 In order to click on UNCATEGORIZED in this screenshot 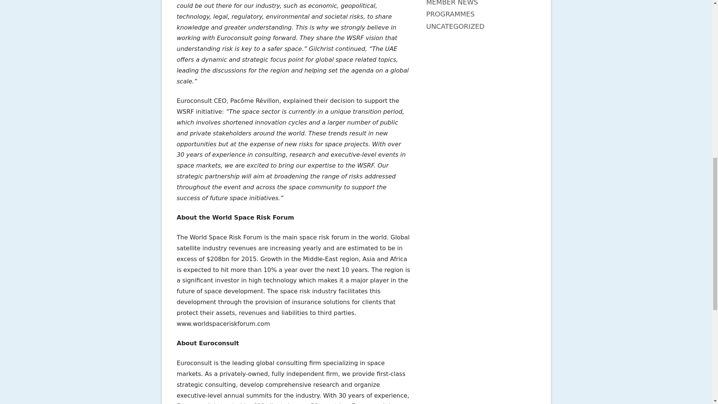, I will do `click(455, 26)`.